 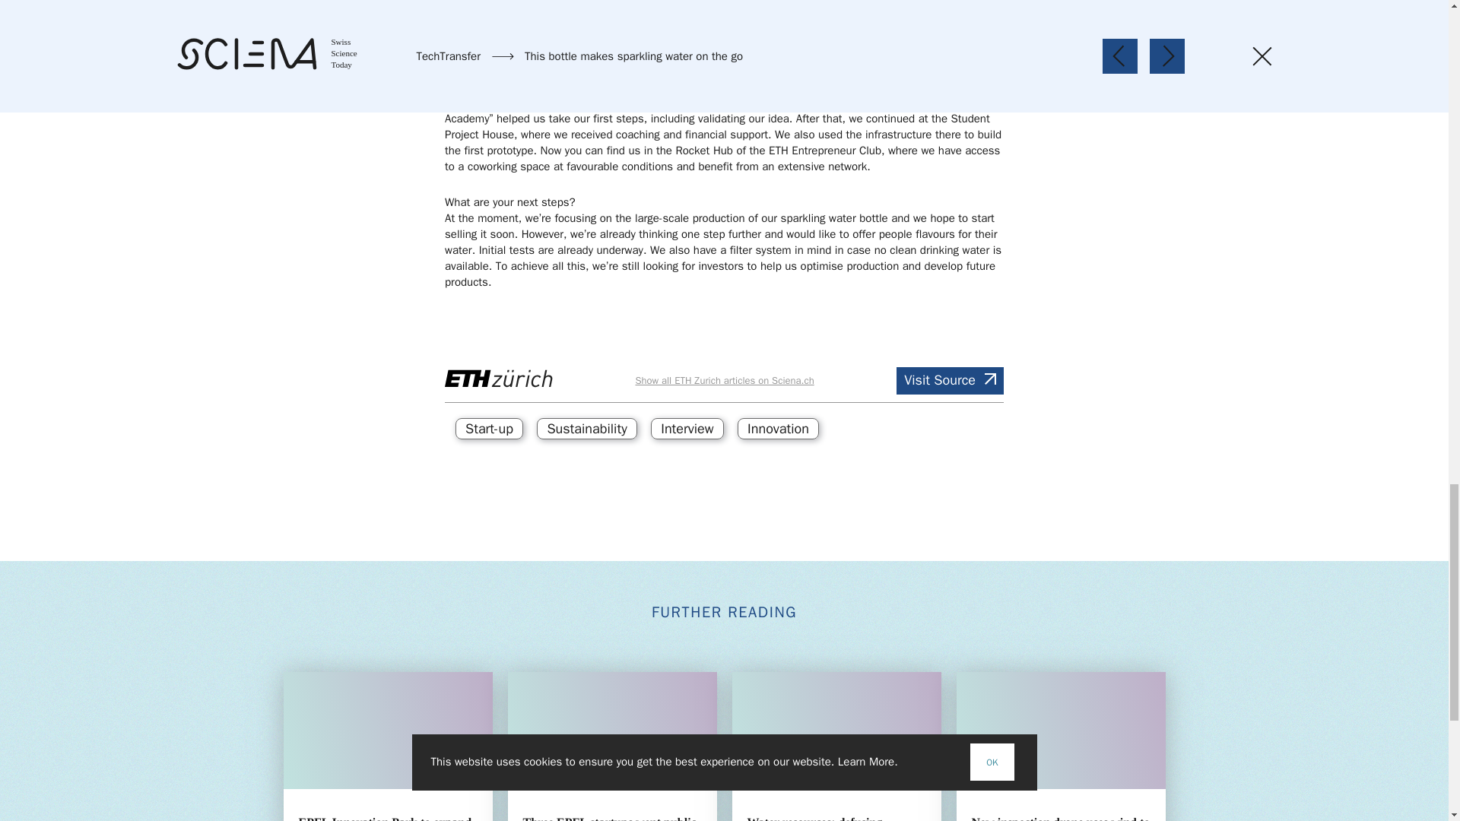 I want to click on Show all ETH Zurich articles on Sciena.ch, so click(x=724, y=380).